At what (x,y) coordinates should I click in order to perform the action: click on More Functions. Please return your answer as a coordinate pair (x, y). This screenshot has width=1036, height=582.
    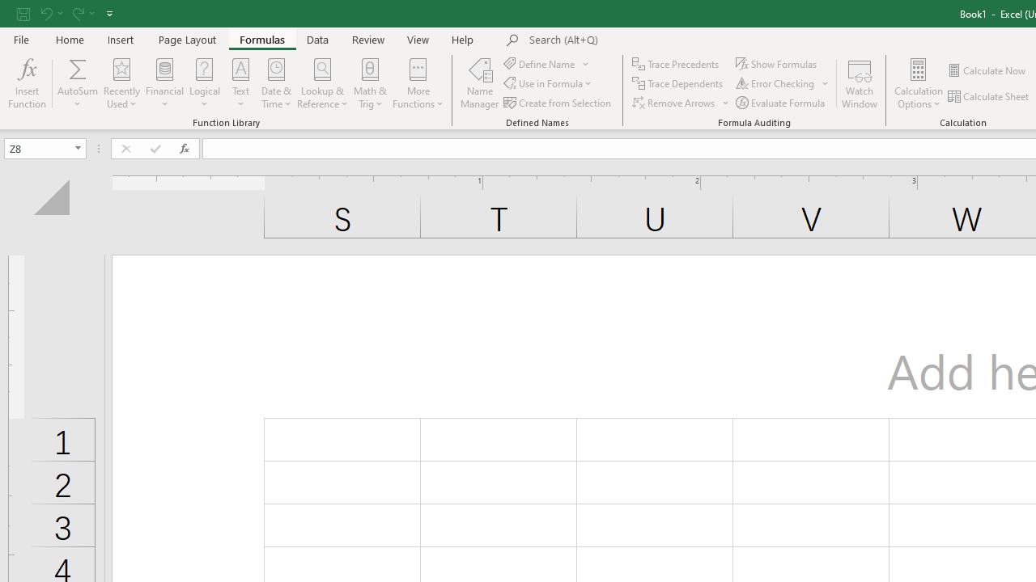
    Looking at the image, I should click on (418, 82).